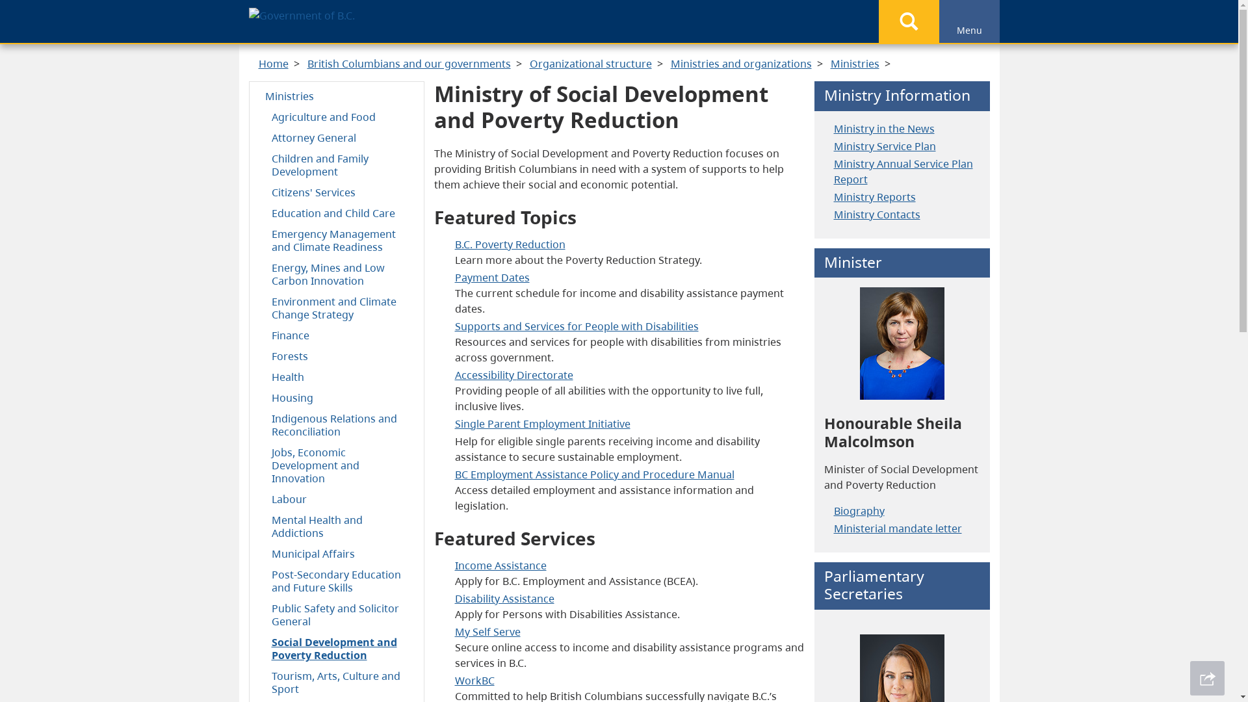 Image resolution: width=1248 pixels, height=702 pixels. What do you see at coordinates (337, 164) in the screenshot?
I see `Children and Family Development` at bounding box center [337, 164].